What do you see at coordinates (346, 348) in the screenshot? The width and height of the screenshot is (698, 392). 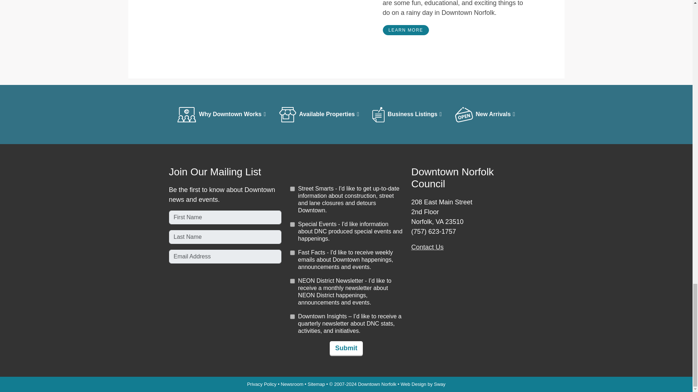 I see `Submit` at bounding box center [346, 348].